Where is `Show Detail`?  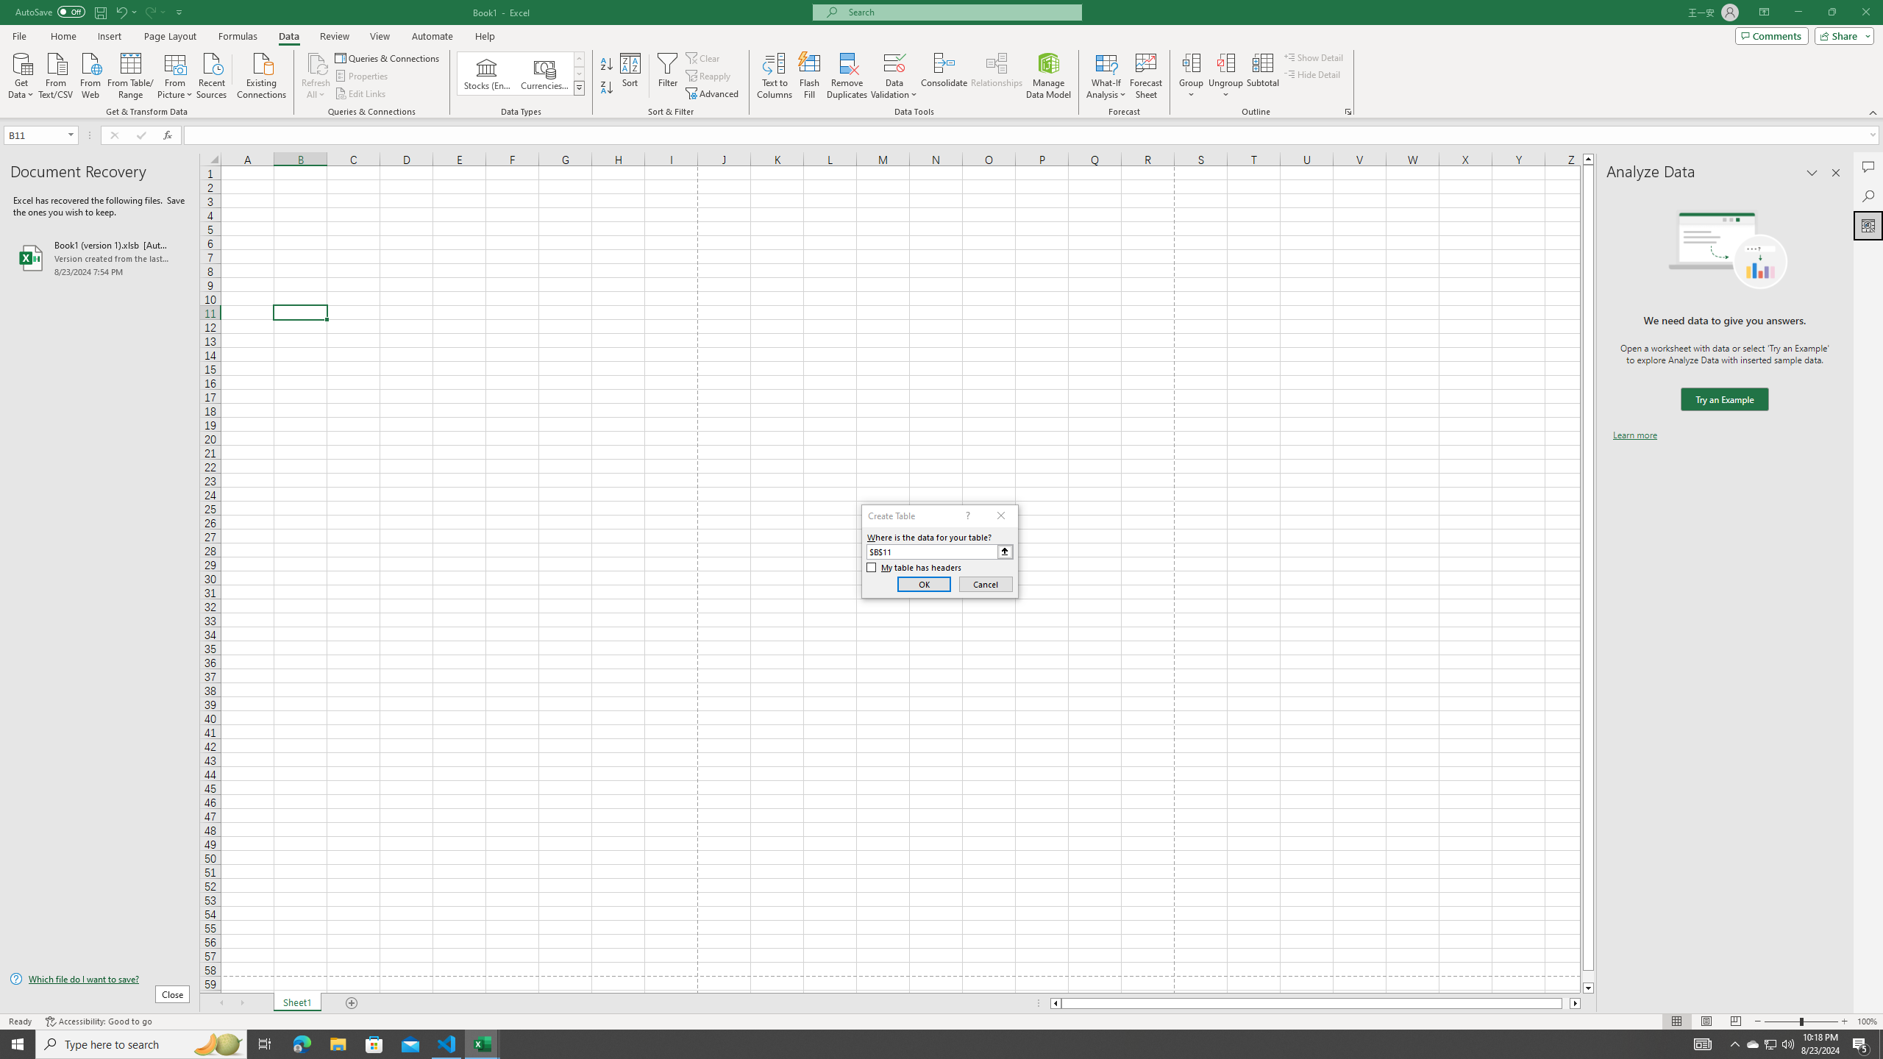 Show Detail is located at coordinates (1314, 57).